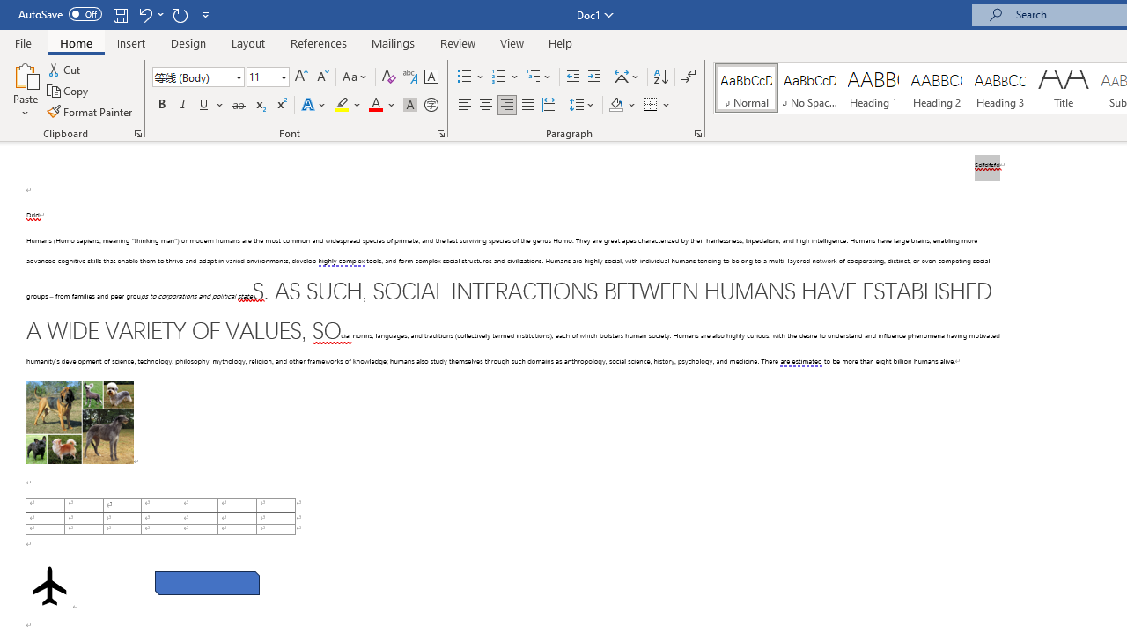  Describe the element at coordinates (431, 77) in the screenshot. I see `Character Border` at that location.